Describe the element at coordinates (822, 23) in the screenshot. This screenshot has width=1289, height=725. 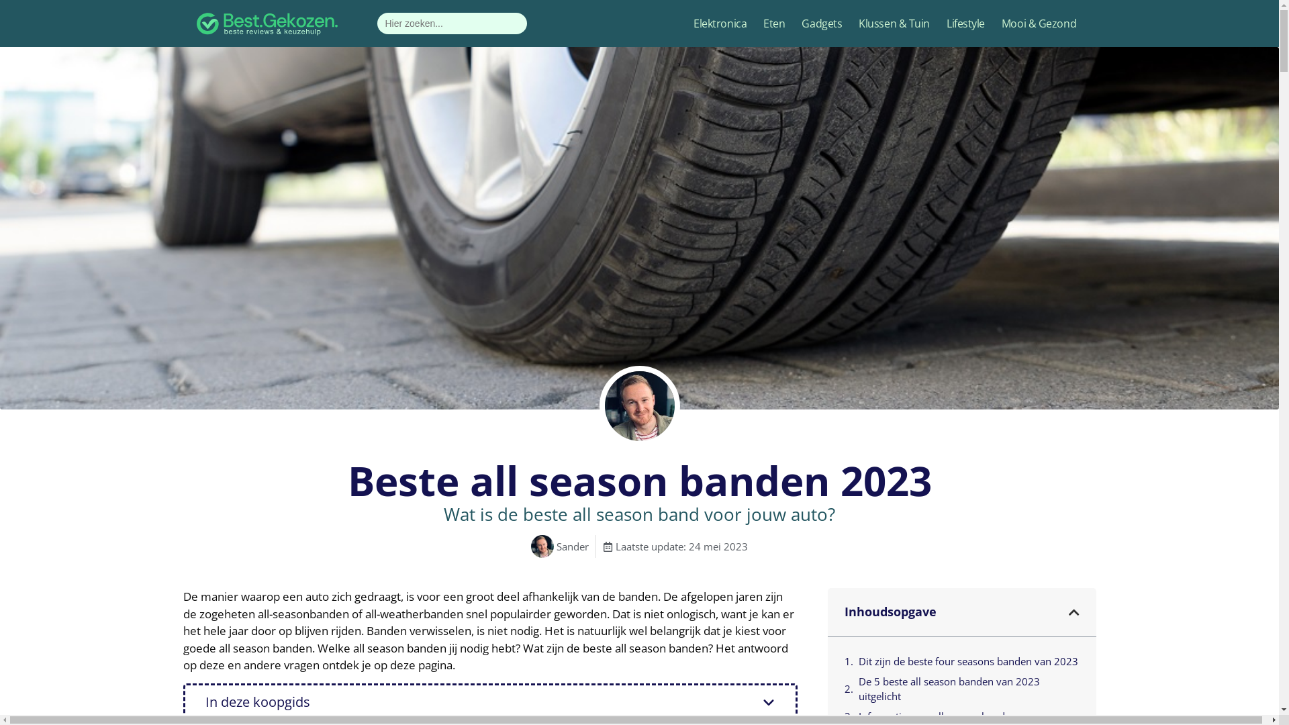
I see `Gadgets` at that location.